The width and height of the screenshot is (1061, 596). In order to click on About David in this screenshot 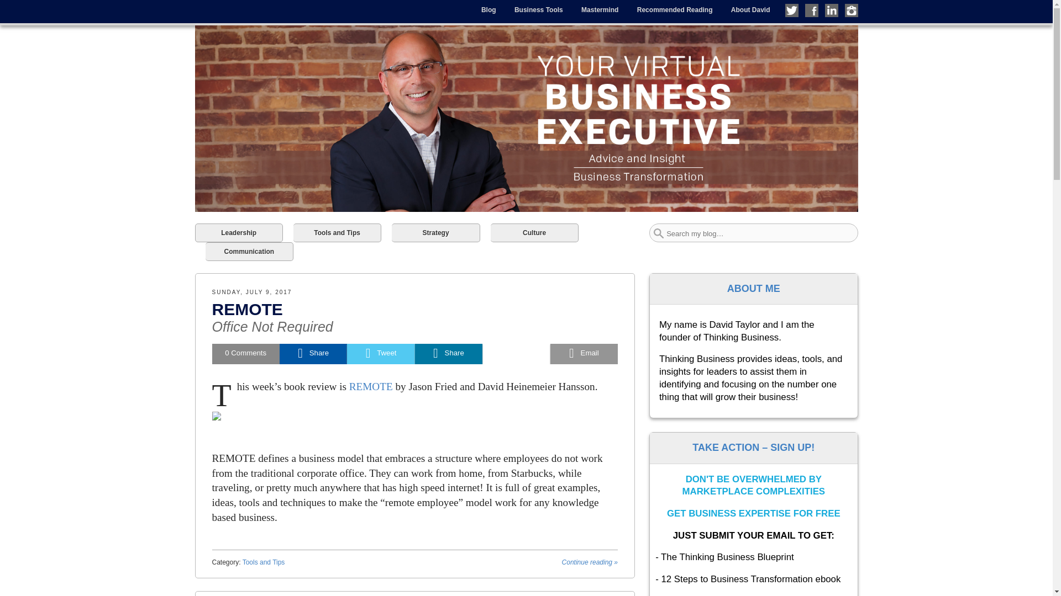, I will do `click(750, 10)`.